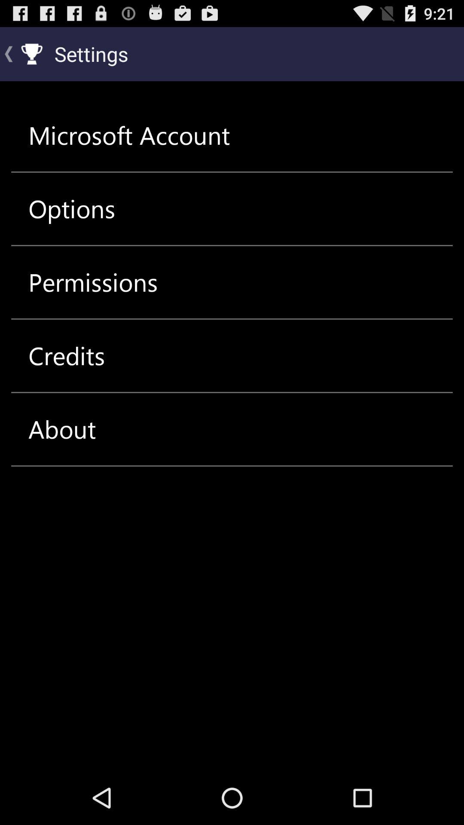 The height and width of the screenshot is (825, 464). Describe the element at coordinates (62, 429) in the screenshot. I see `click about` at that location.